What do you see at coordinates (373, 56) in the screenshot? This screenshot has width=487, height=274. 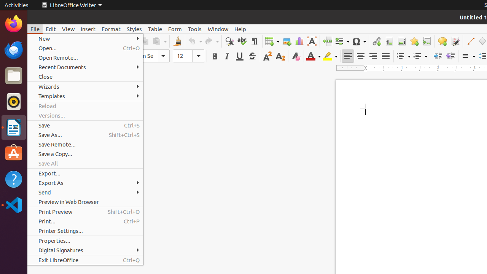 I see `Right` at bounding box center [373, 56].